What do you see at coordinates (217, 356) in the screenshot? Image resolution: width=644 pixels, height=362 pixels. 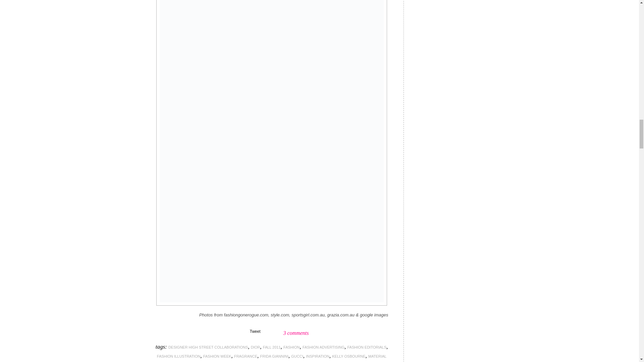 I see `FASHION WEEK` at bounding box center [217, 356].